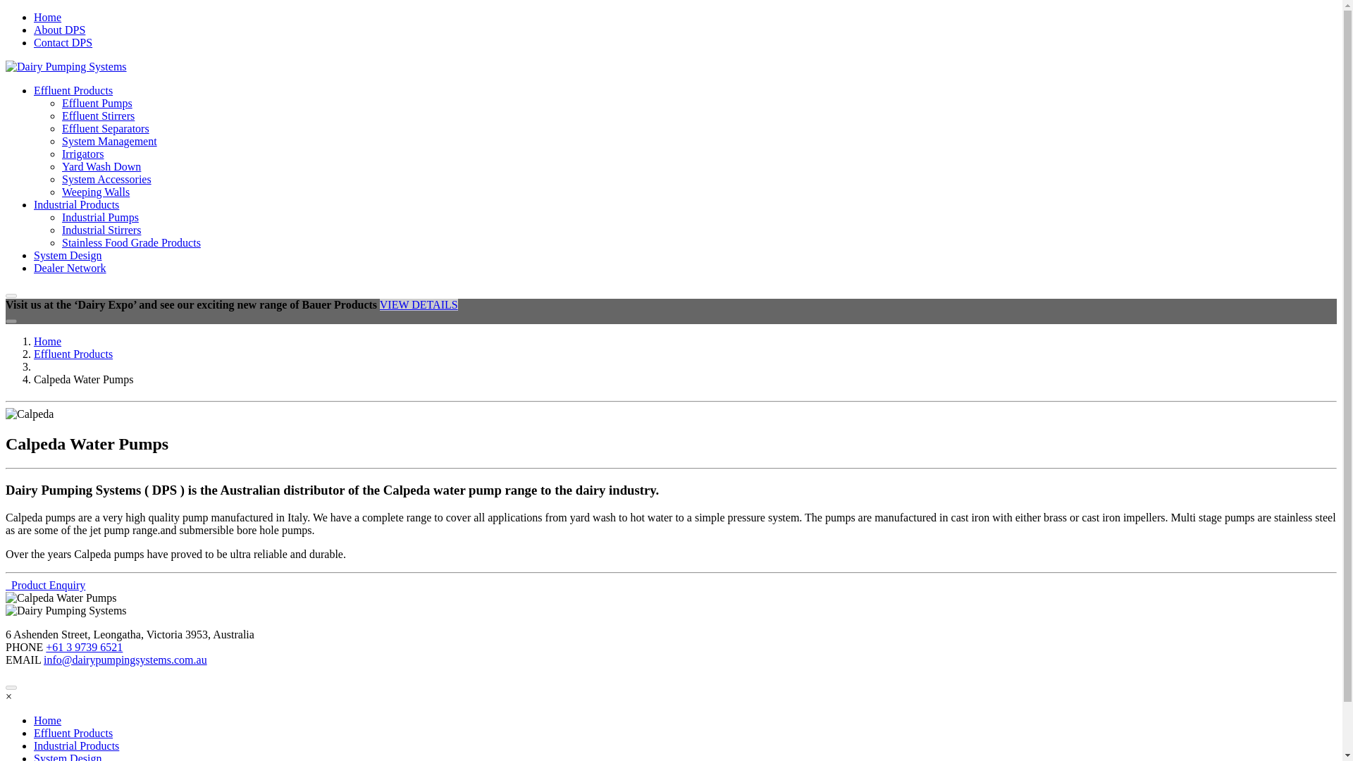 The width and height of the screenshot is (1353, 761). What do you see at coordinates (109, 141) in the screenshot?
I see `System Management` at bounding box center [109, 141].